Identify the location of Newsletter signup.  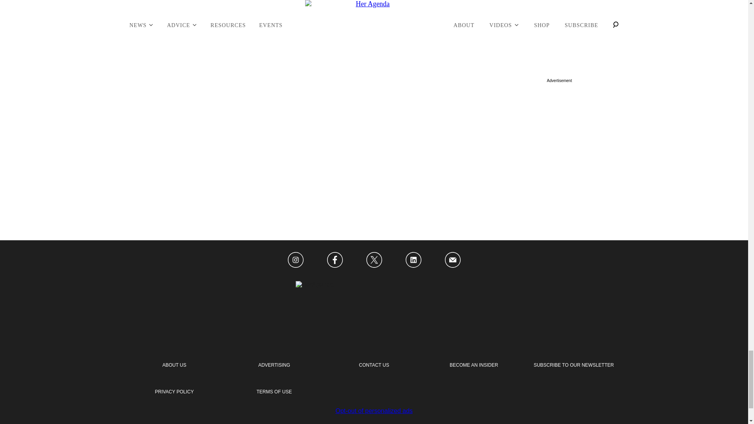
(573, 365).